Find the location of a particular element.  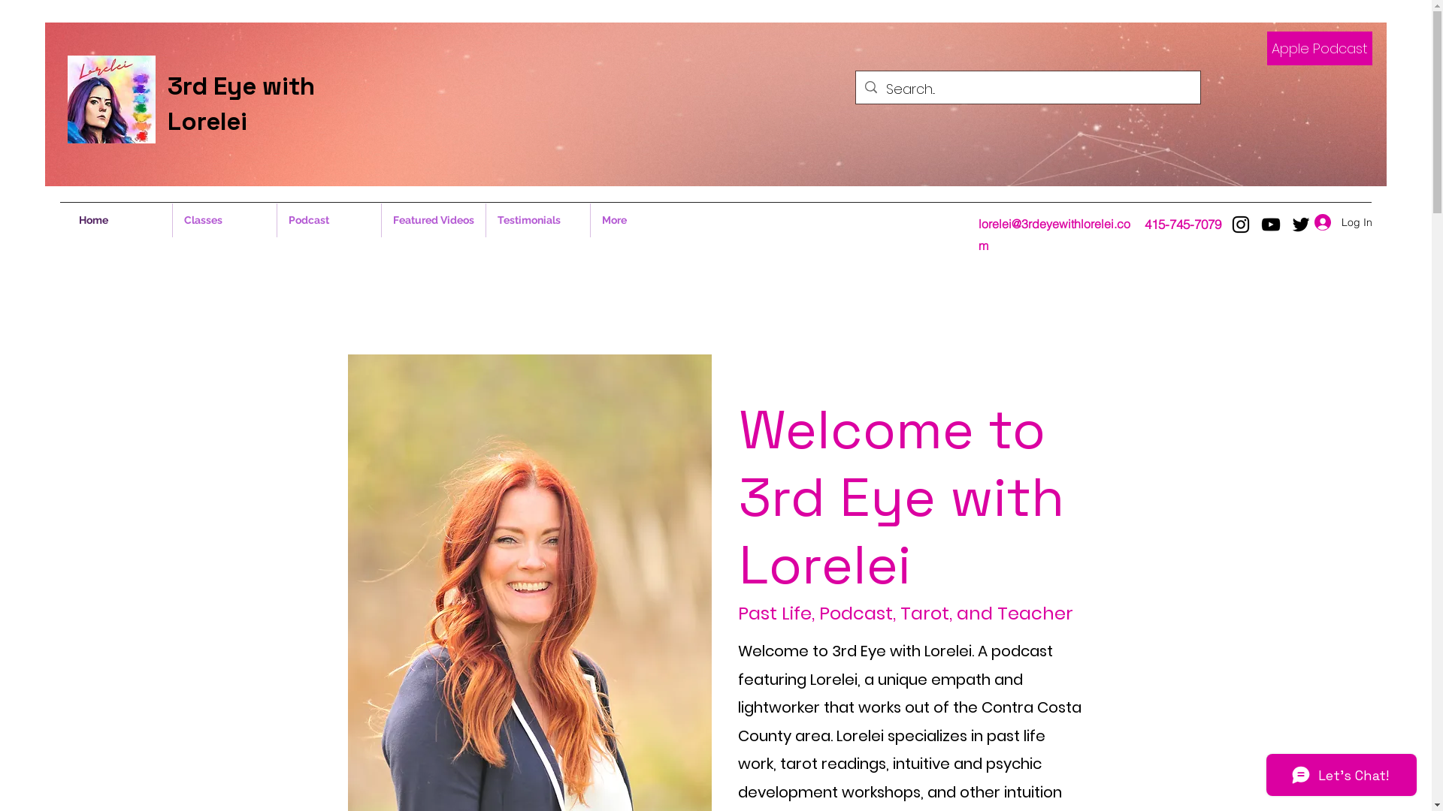

Classes is located at coordinates (225, 221).